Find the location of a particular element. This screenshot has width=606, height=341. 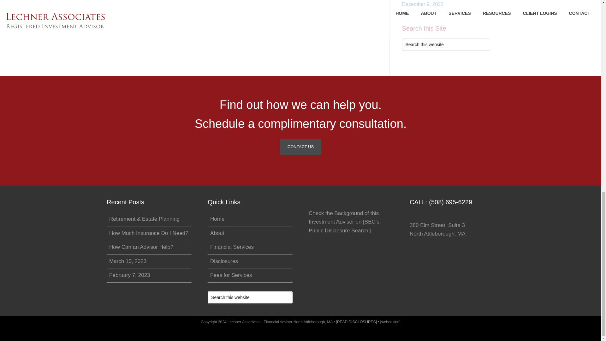

March 10, 2023 is located at coordinates (128, 261).